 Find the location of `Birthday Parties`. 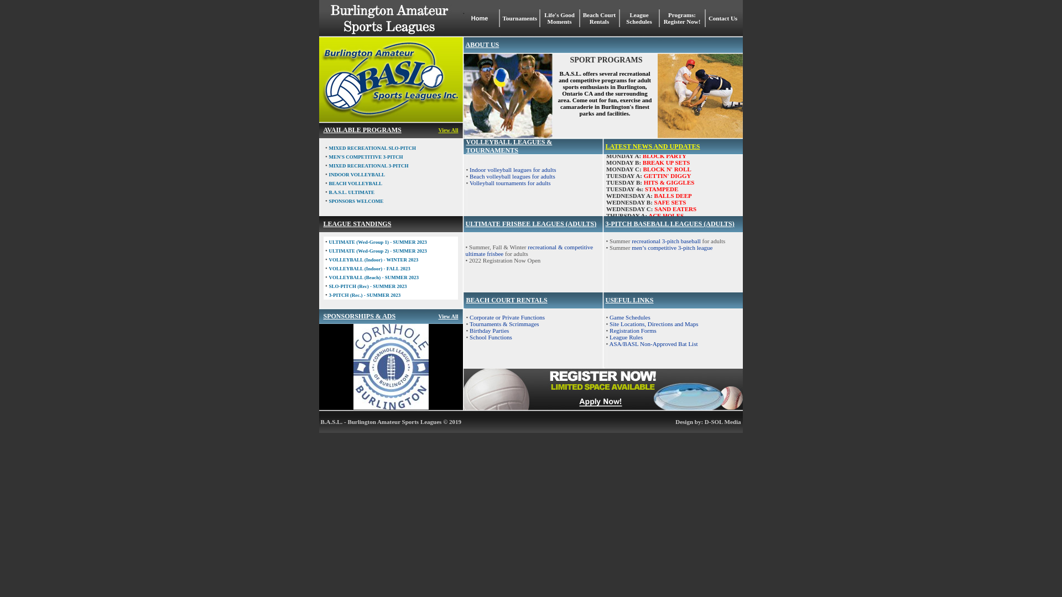

Birthday Parties is located at coordinates (489, 331).